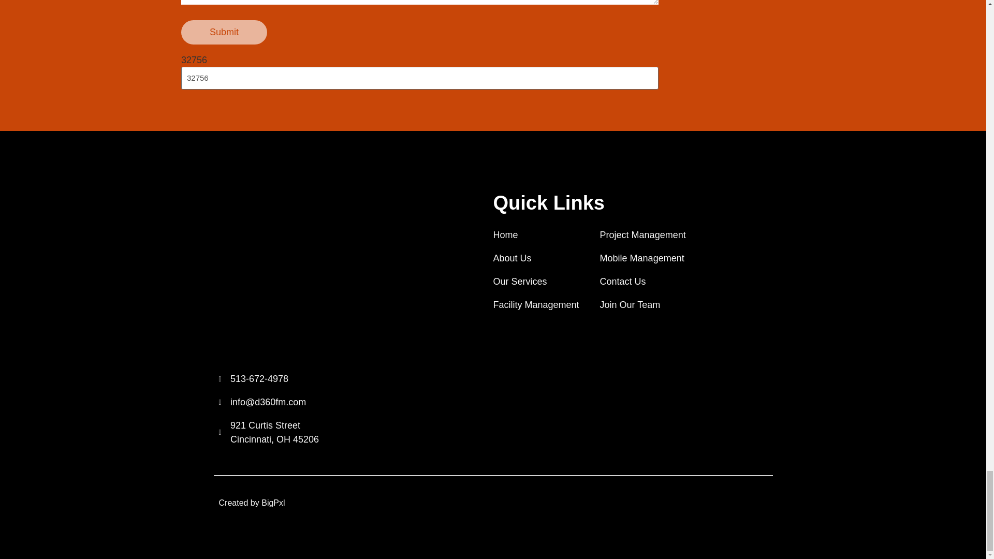 This screenshot has width=994, height=559. I want to click on Submit, so click(535, 259).